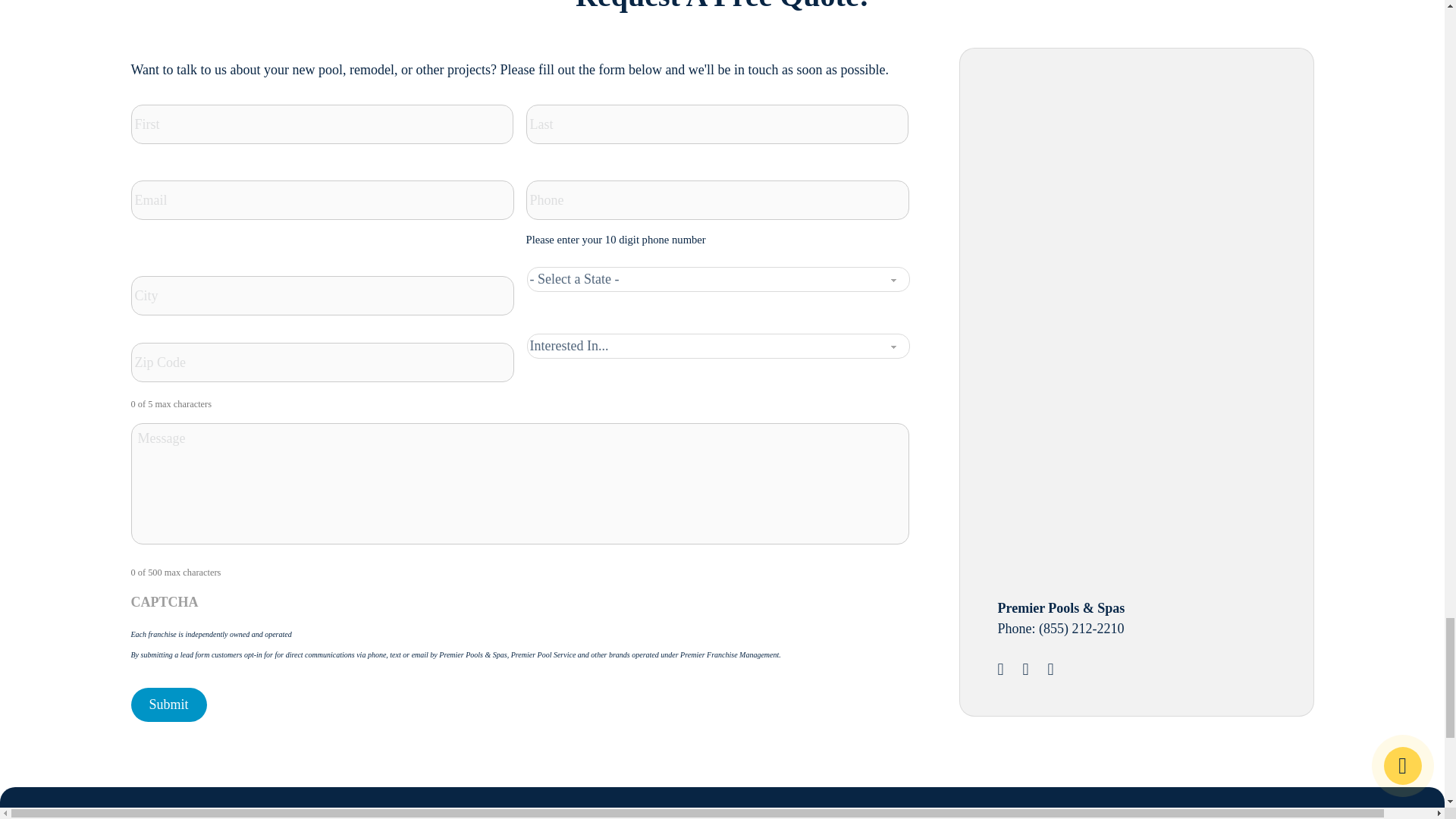 The width and height of the screenshot is (1456, 819). Describe the element at coordinates (1112, 188) in the screenshot. I see `Design Your Pool` at that location.